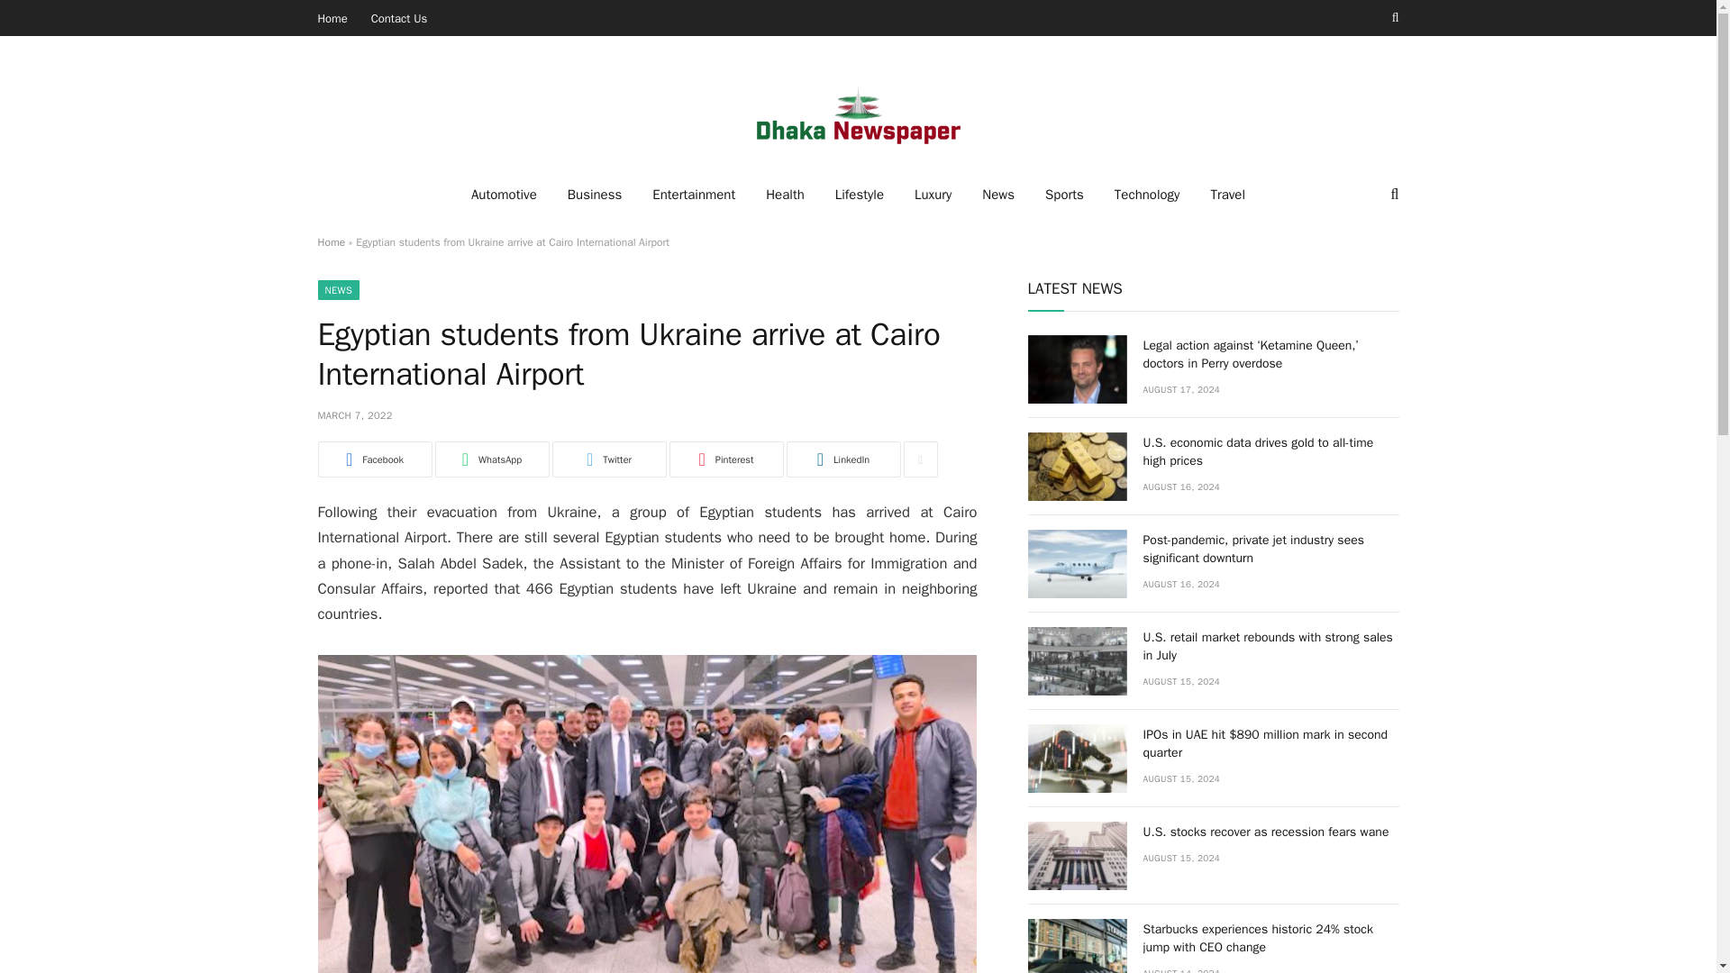  What do you see at coordinates (595, 195) in the screenshot?
I see `Business` at bounding box center [595, 195].